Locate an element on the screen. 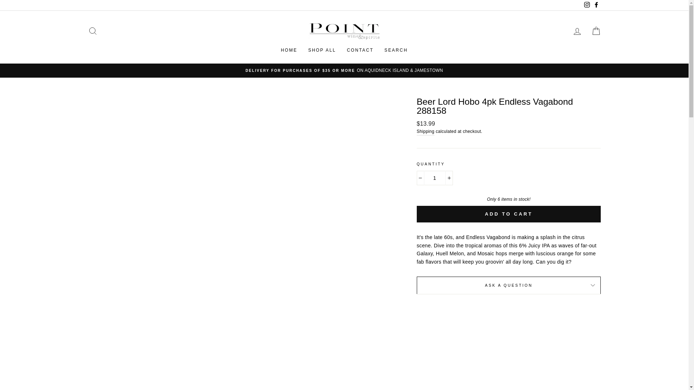 The width and height of the screenshot is (694, 390). Instagram is located at coordinates (586, 5).